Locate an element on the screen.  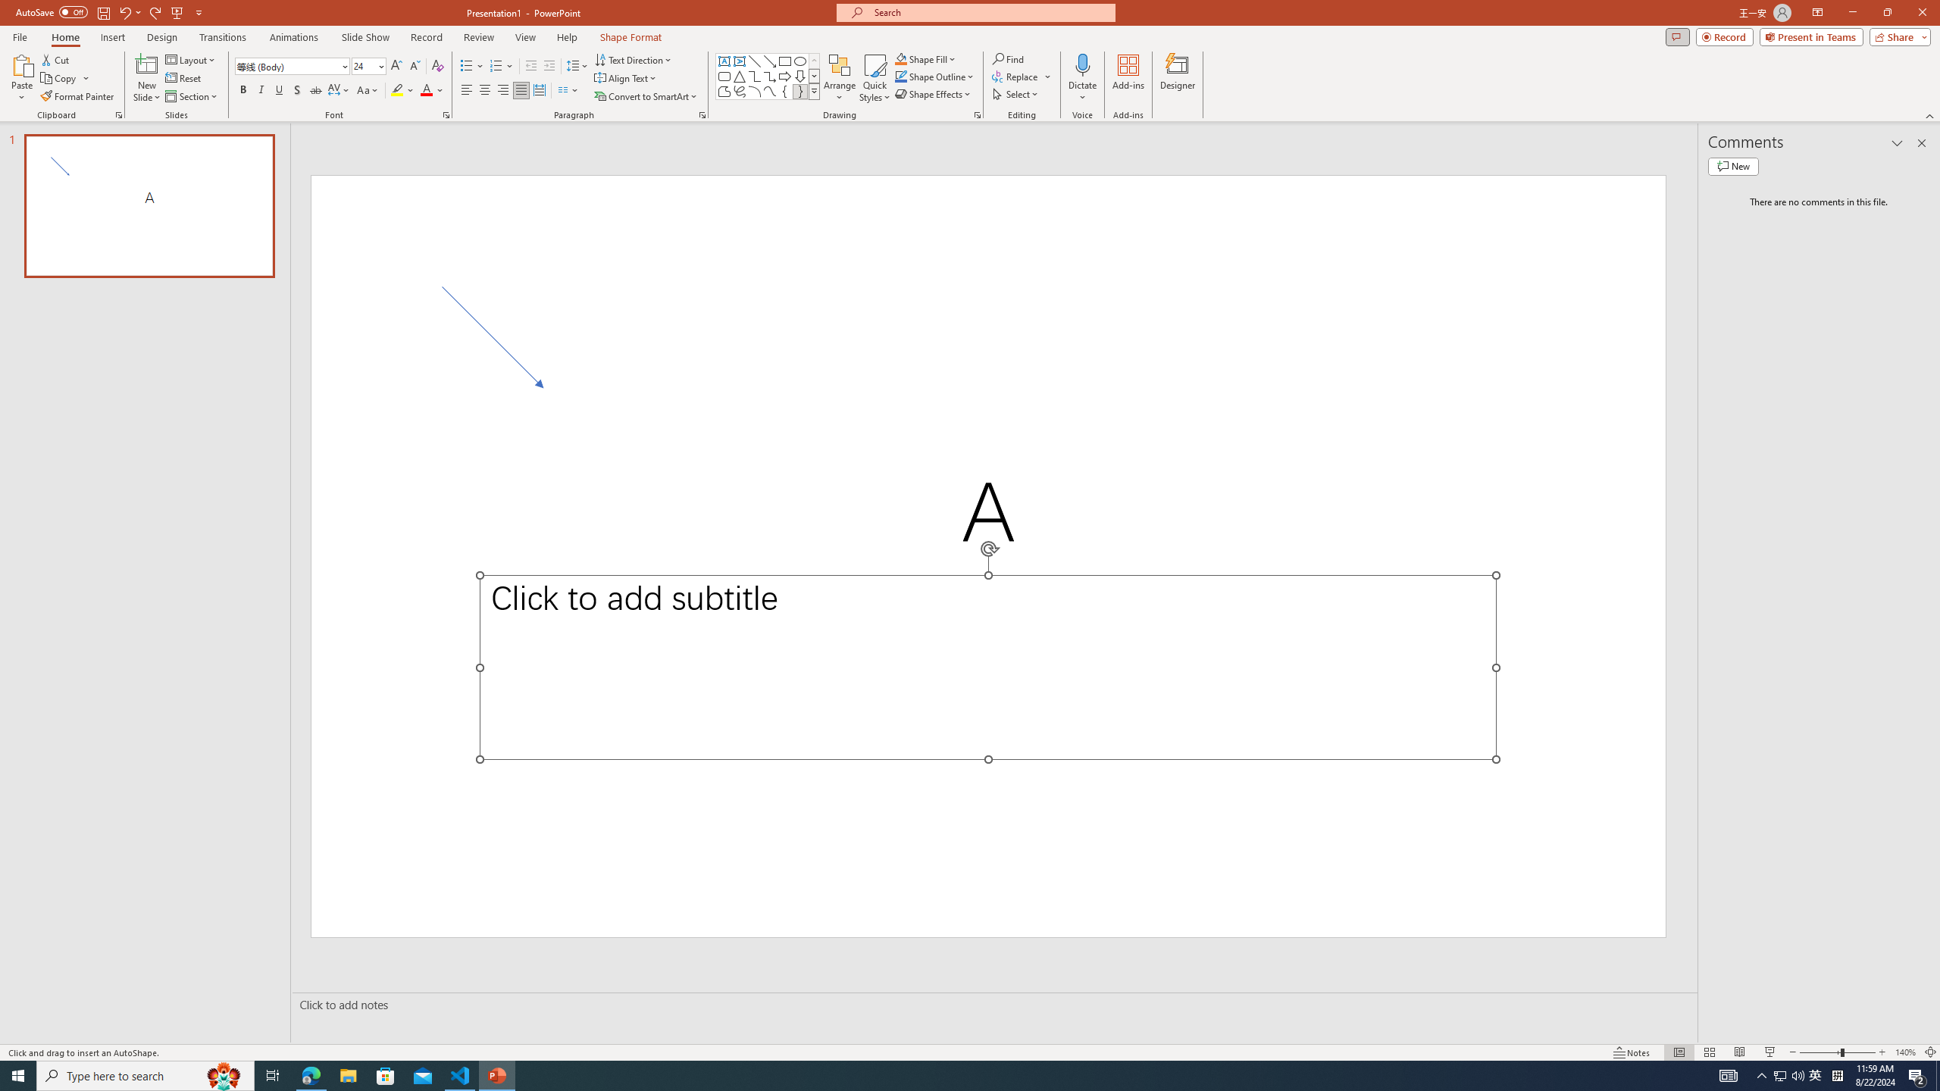
Rectangle: Rounded Corners is located at coordinates (724, 76).